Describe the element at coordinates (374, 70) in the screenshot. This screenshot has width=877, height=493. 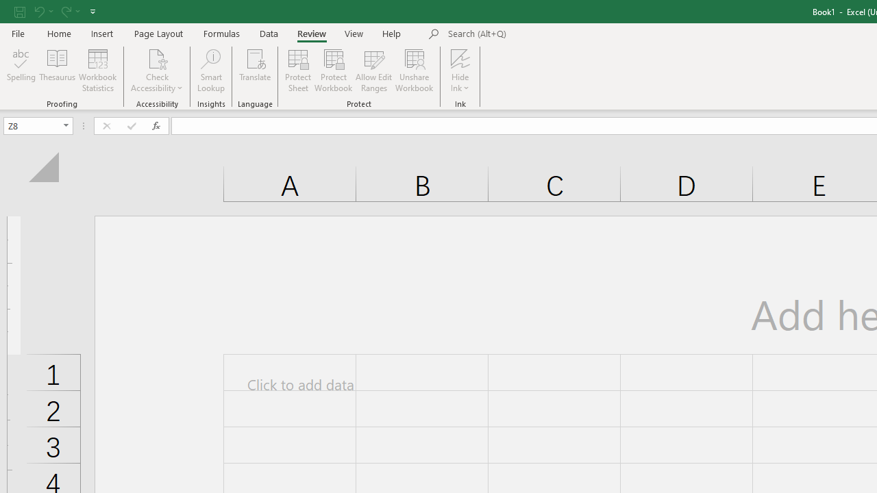
I see `Allow Edit Ranges` at that location.